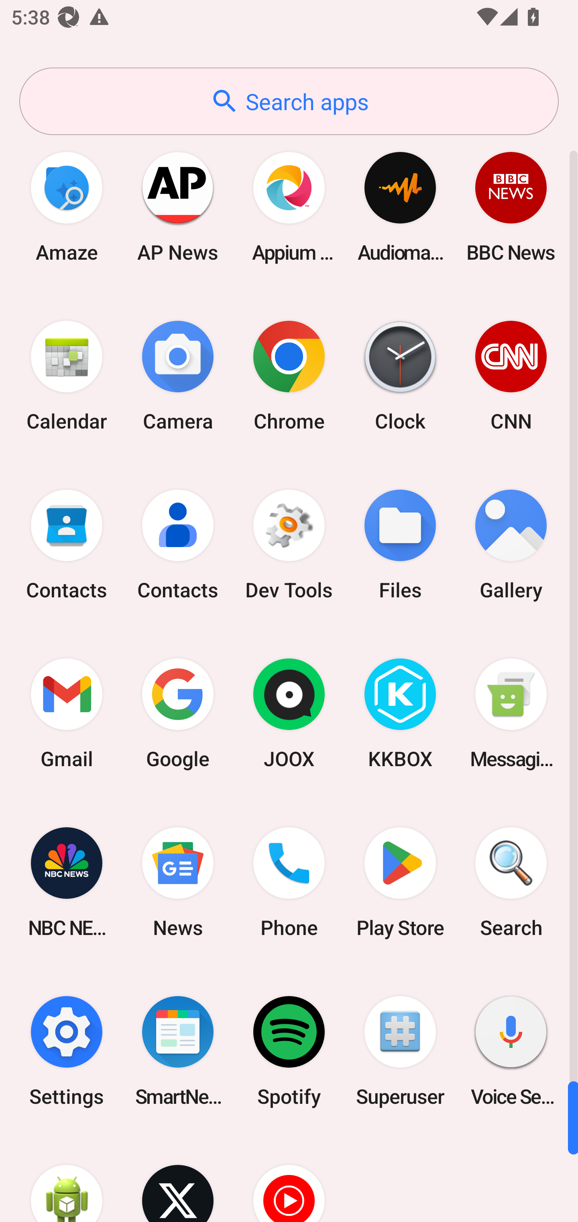  What do you see at coordinates (400, 207) in the screenshot?
I see `Audio­mack` at bounding box center [400, 207].